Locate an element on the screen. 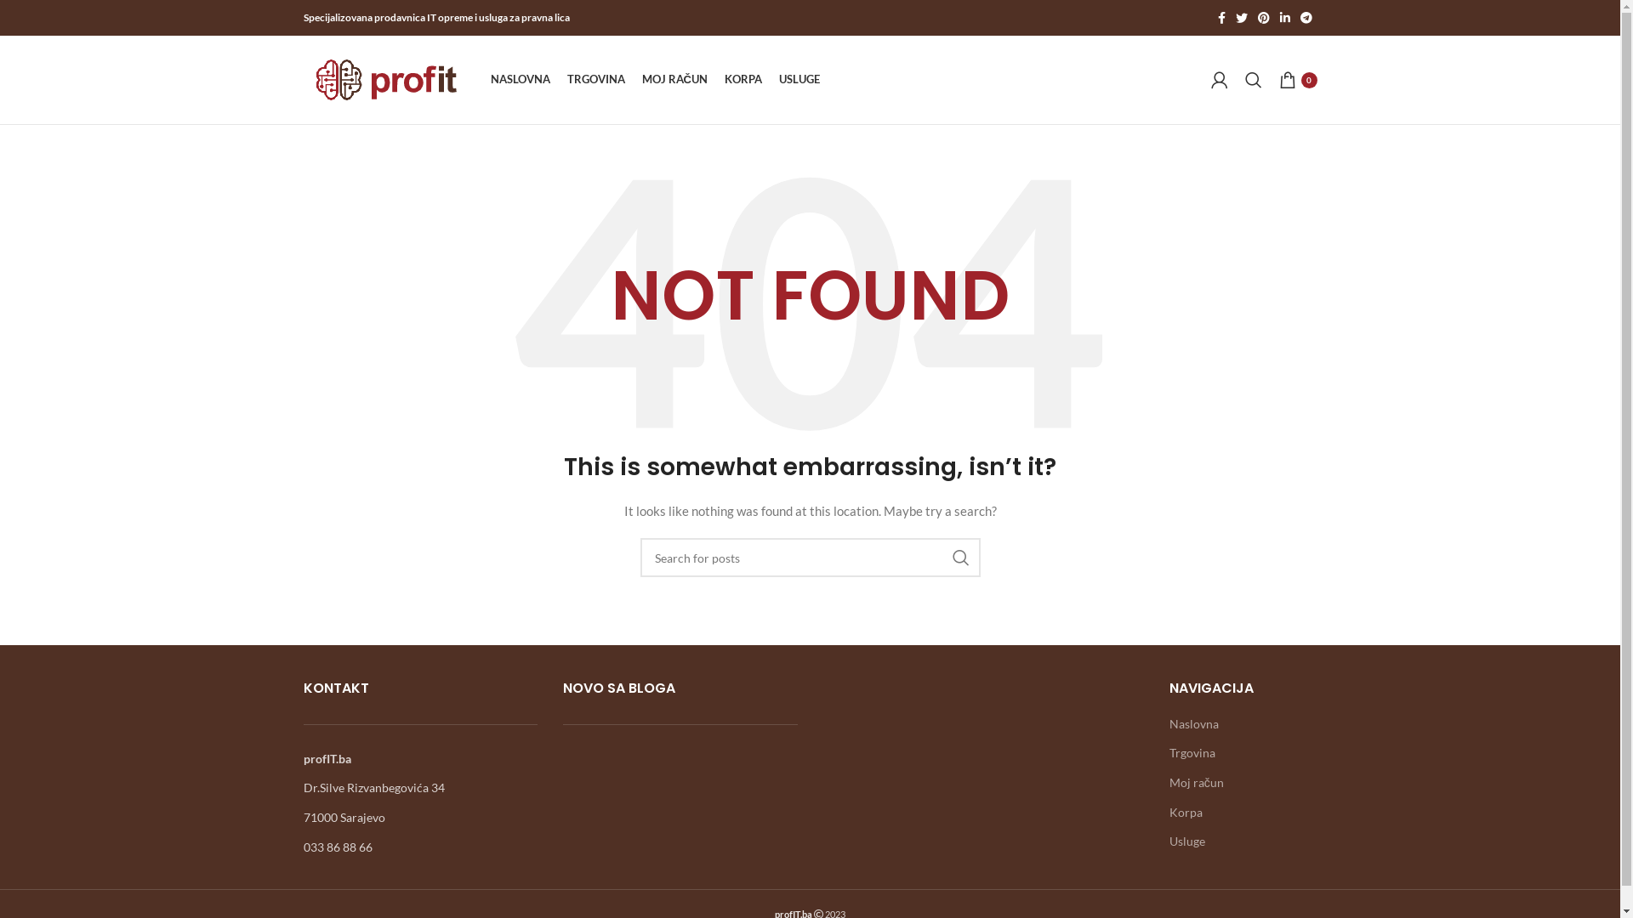  0 is located at coordinates (1298, 80).